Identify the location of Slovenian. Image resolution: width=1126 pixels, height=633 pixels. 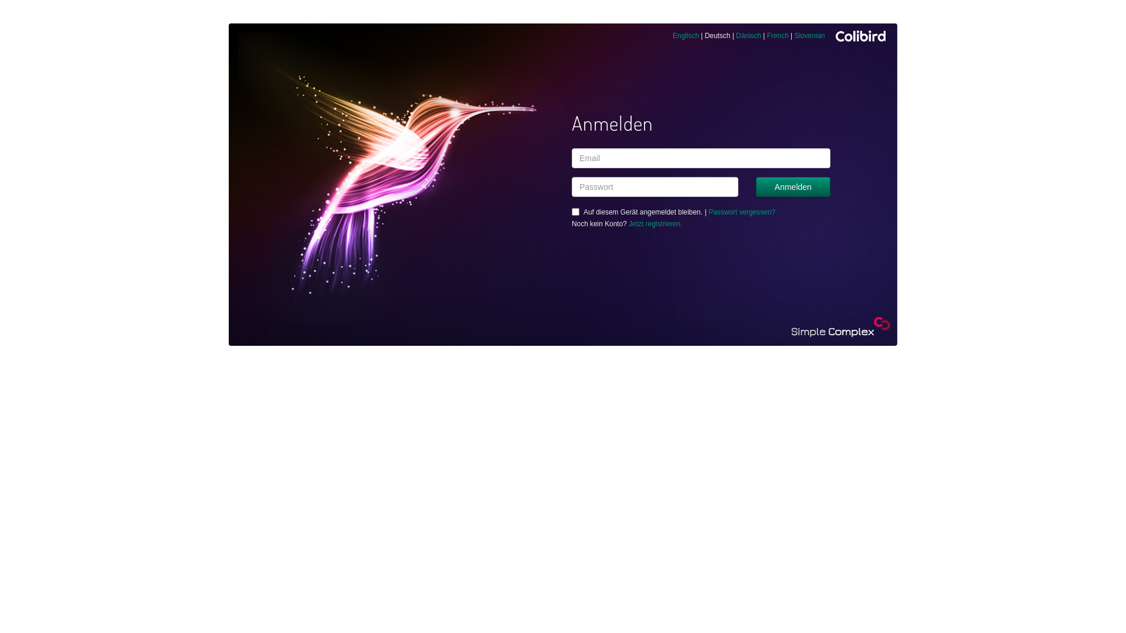
(809, 36).